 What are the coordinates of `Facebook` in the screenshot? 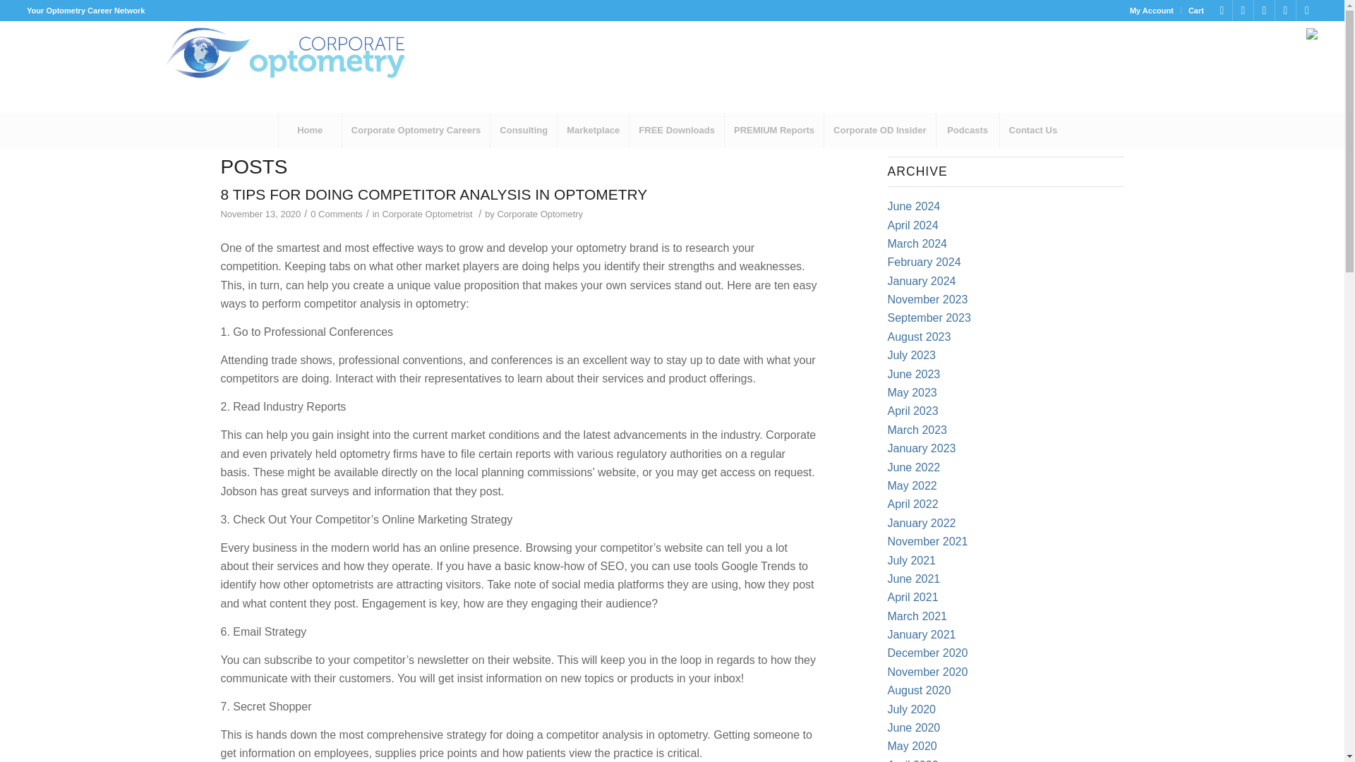 It's located at (1221, 11).